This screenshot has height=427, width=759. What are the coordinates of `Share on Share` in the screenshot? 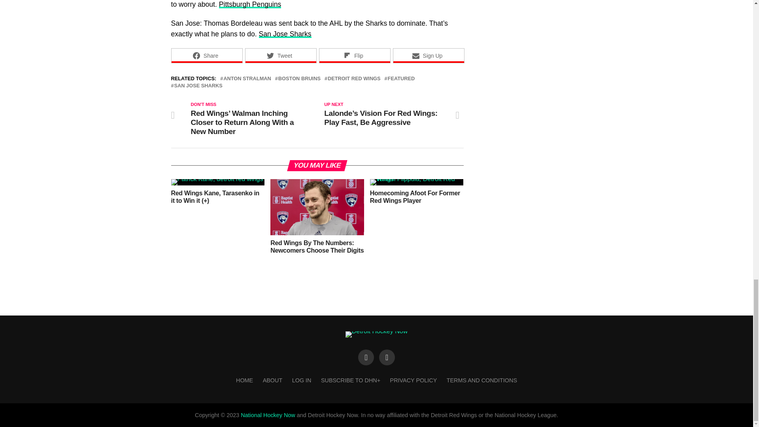 It's located at (206, 55).